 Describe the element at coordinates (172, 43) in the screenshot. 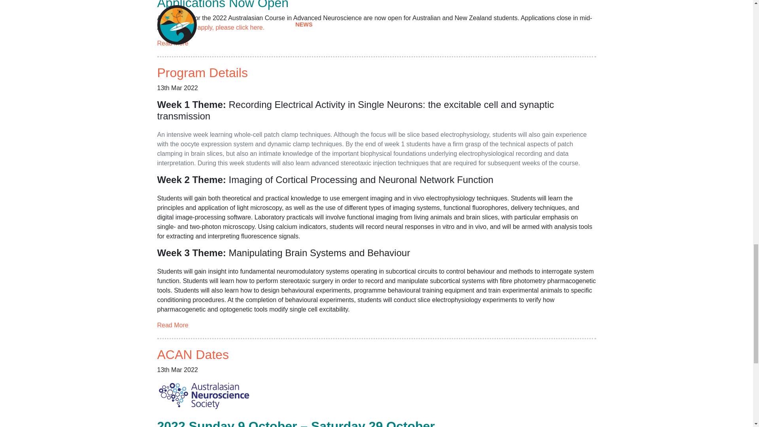

I see `Read More` at that location.